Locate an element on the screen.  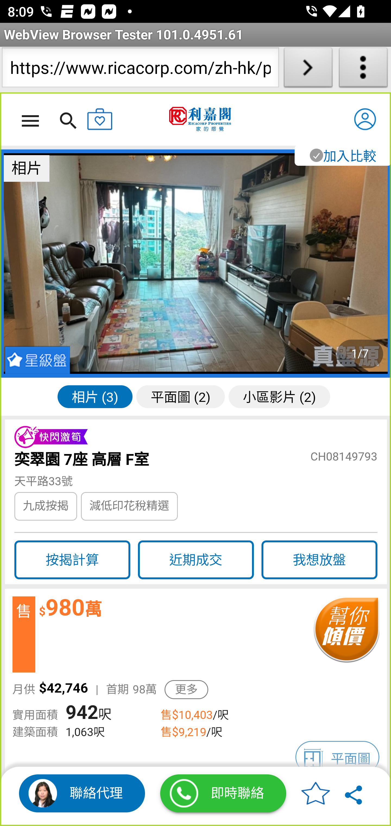
平面圖 is located at coordinates (337, 757).